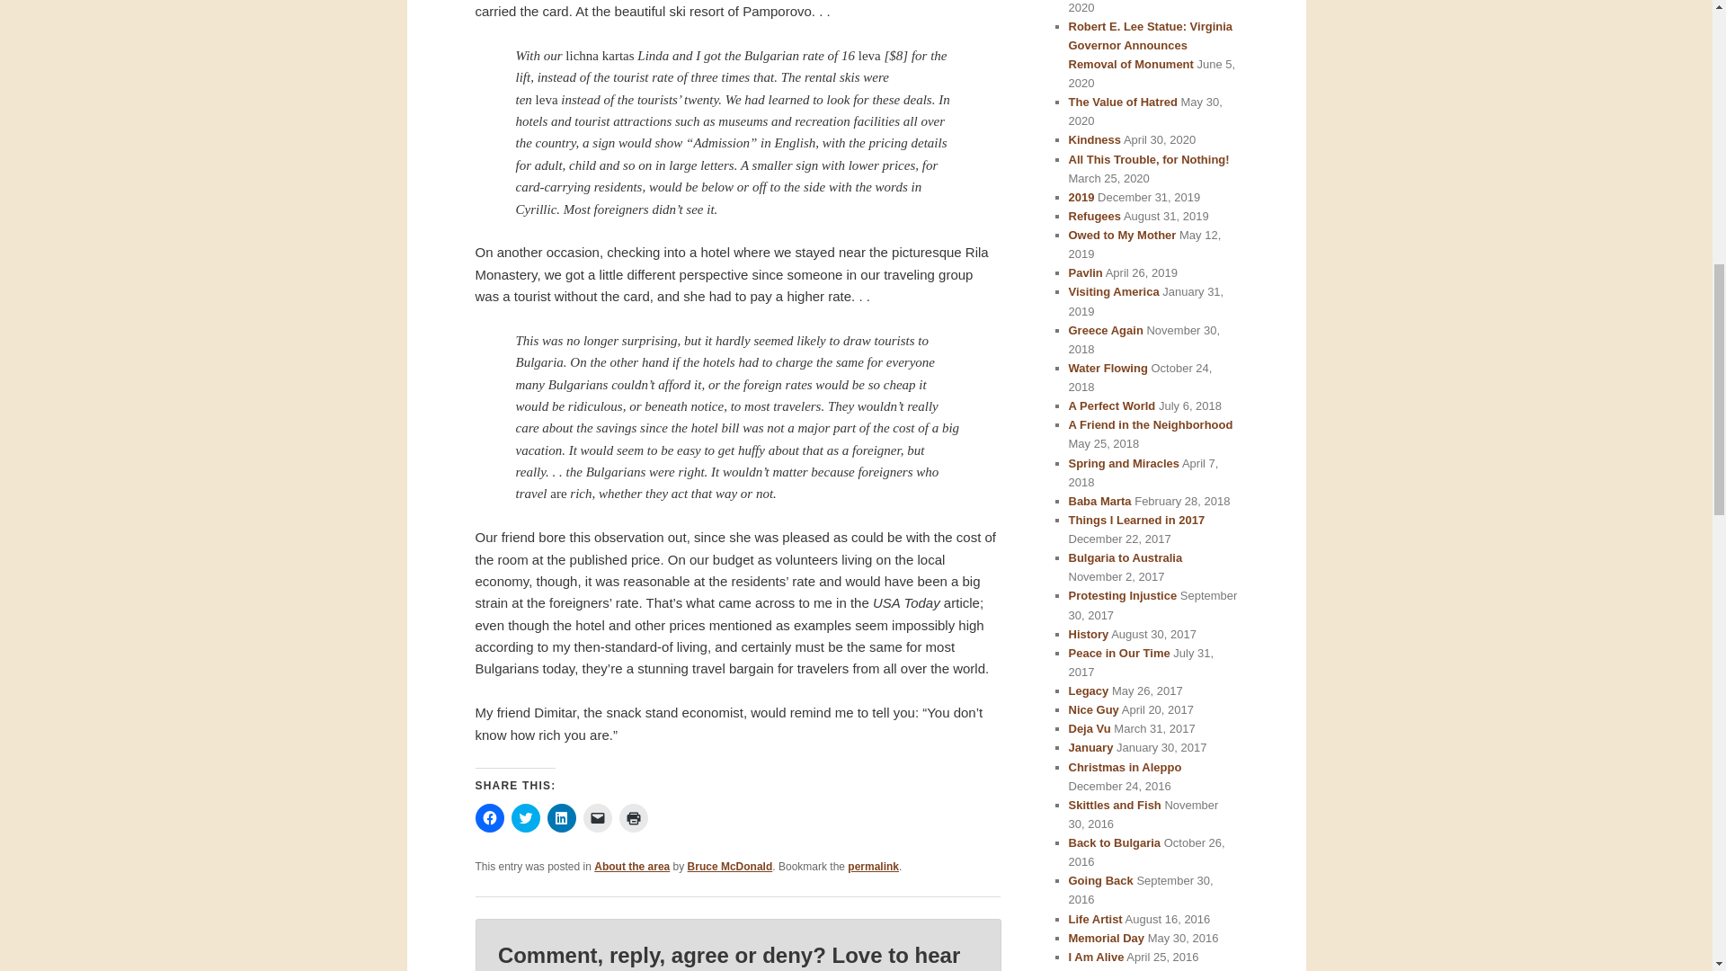  What do you see at coordinates (631, 866) in the screenshot?
I see `About the area` at bounding box center [631, 866].